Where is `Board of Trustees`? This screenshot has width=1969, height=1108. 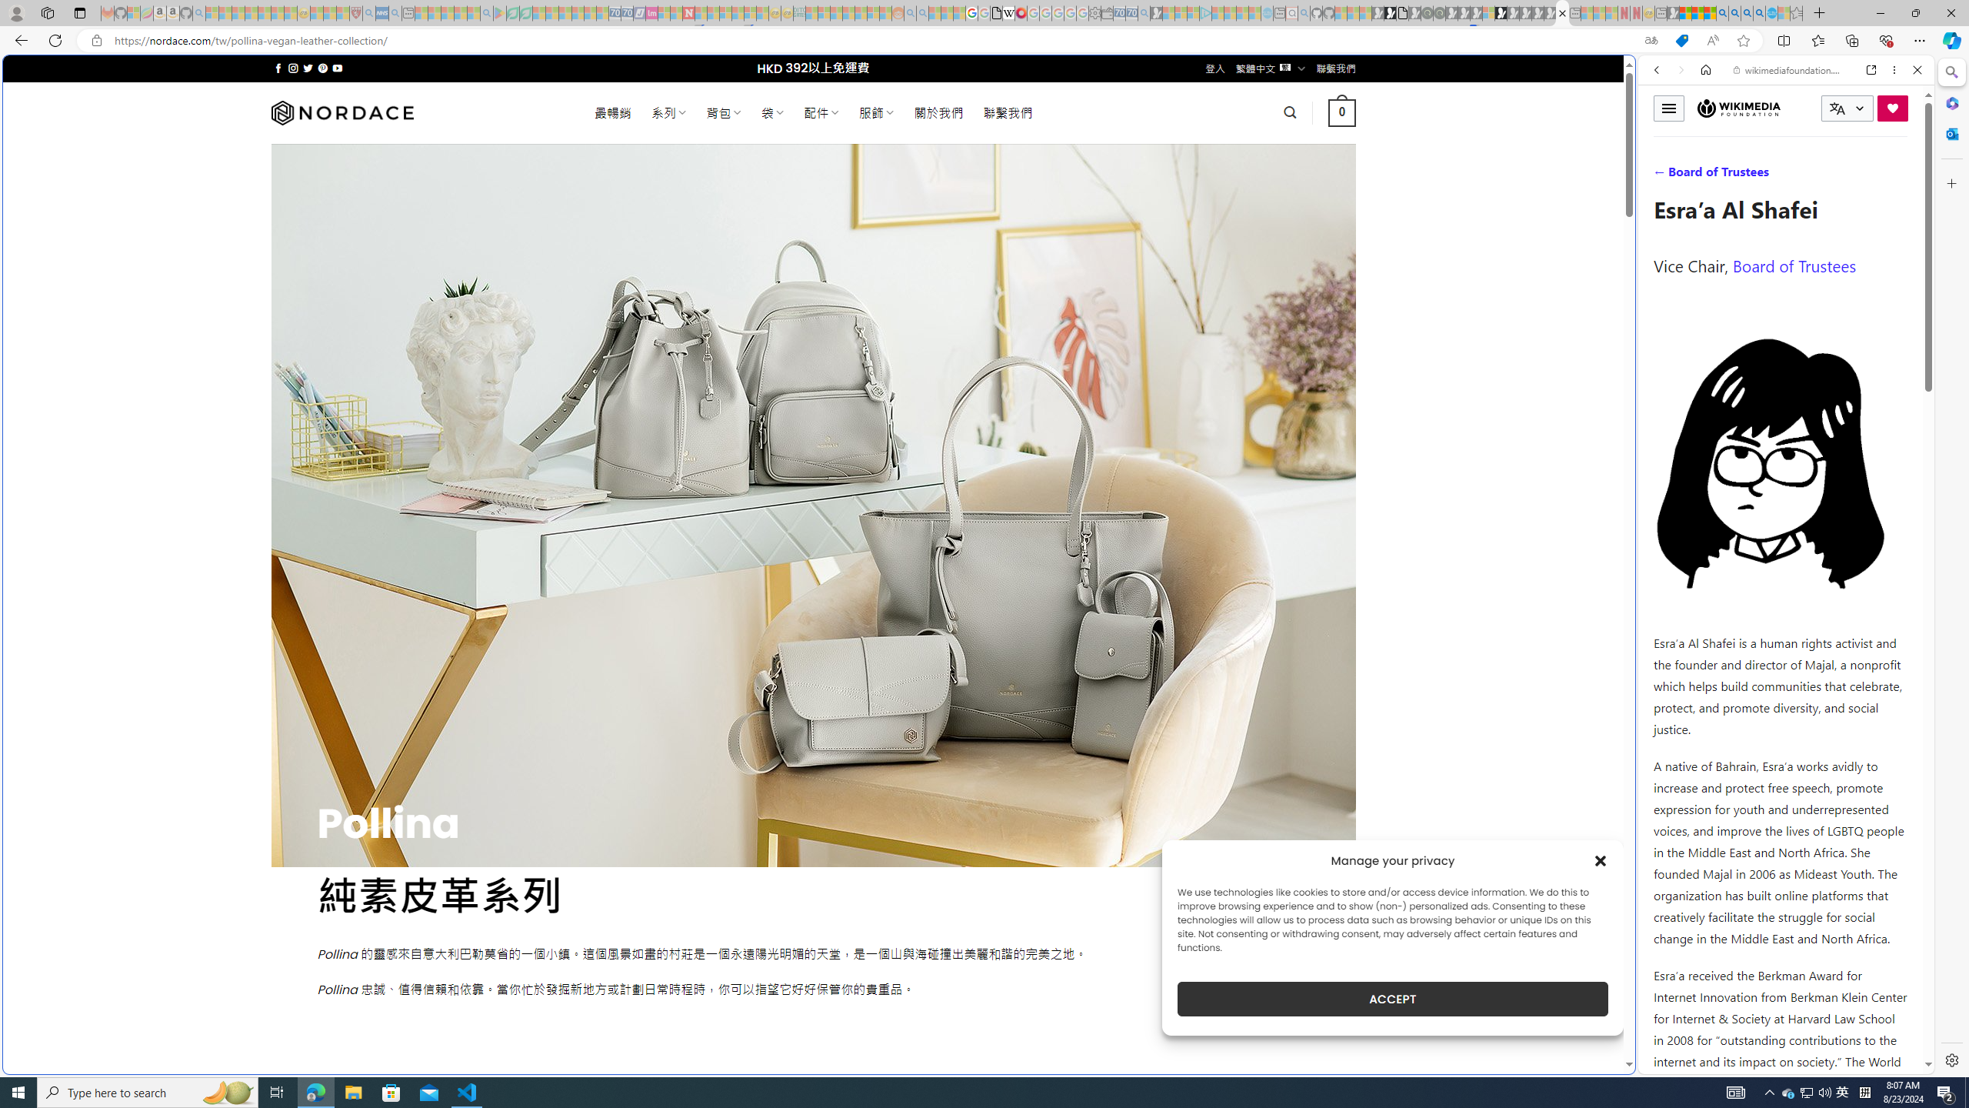
Board of Trustees is located at coordinates (1794, 265).